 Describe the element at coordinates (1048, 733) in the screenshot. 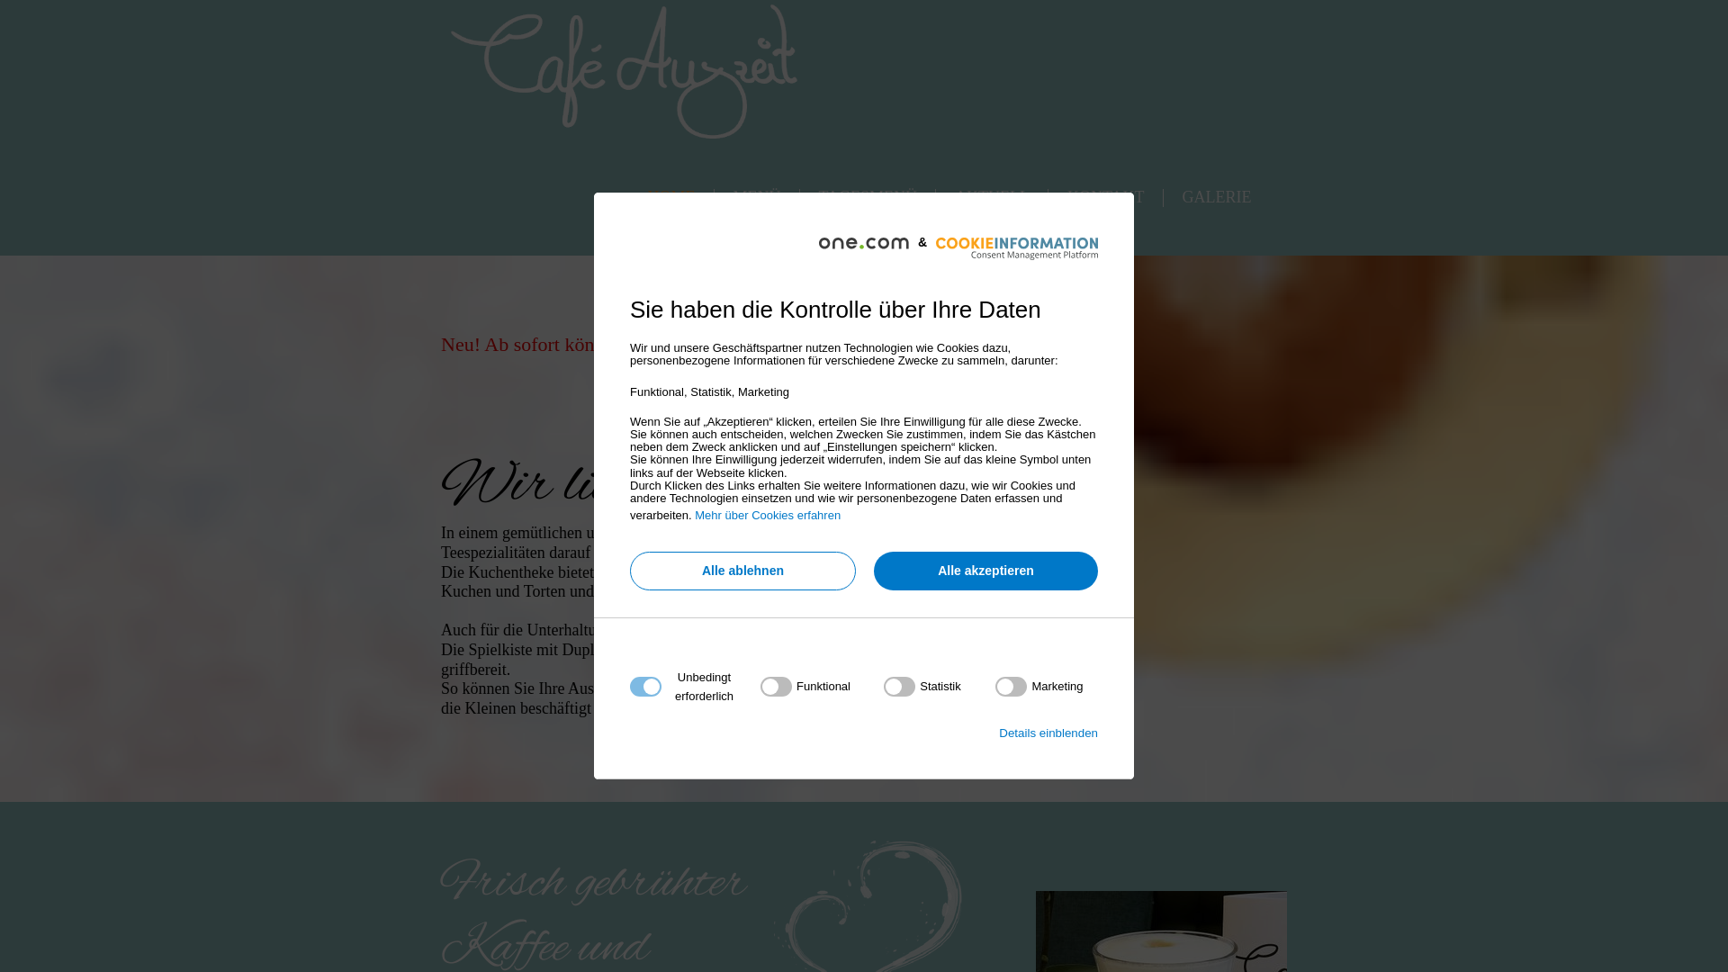

I see `Details einblenden` at that location.